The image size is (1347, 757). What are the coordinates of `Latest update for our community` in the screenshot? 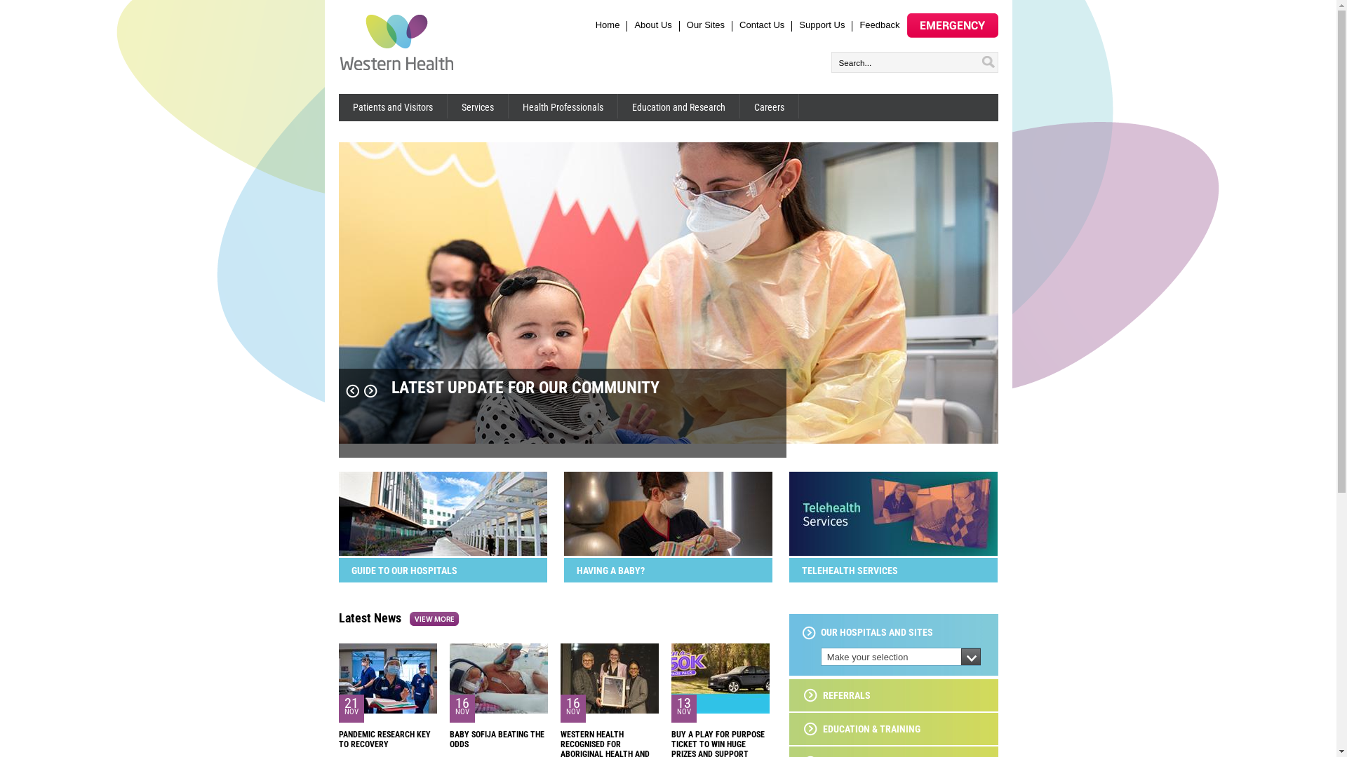 It's located at (668, 440).